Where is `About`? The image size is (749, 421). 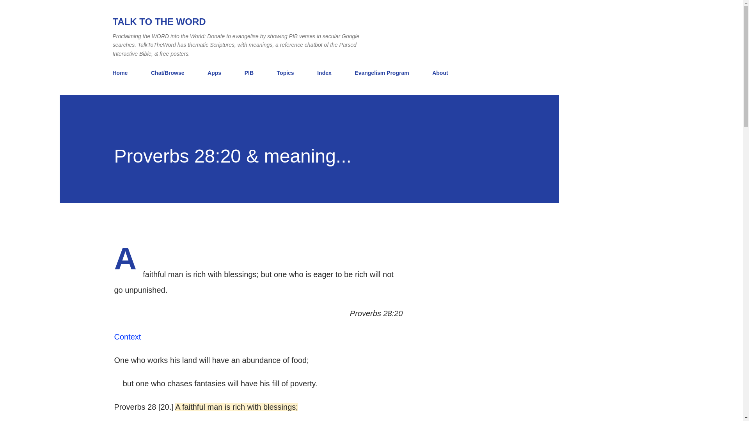 About is located at coordinates (440, 73).